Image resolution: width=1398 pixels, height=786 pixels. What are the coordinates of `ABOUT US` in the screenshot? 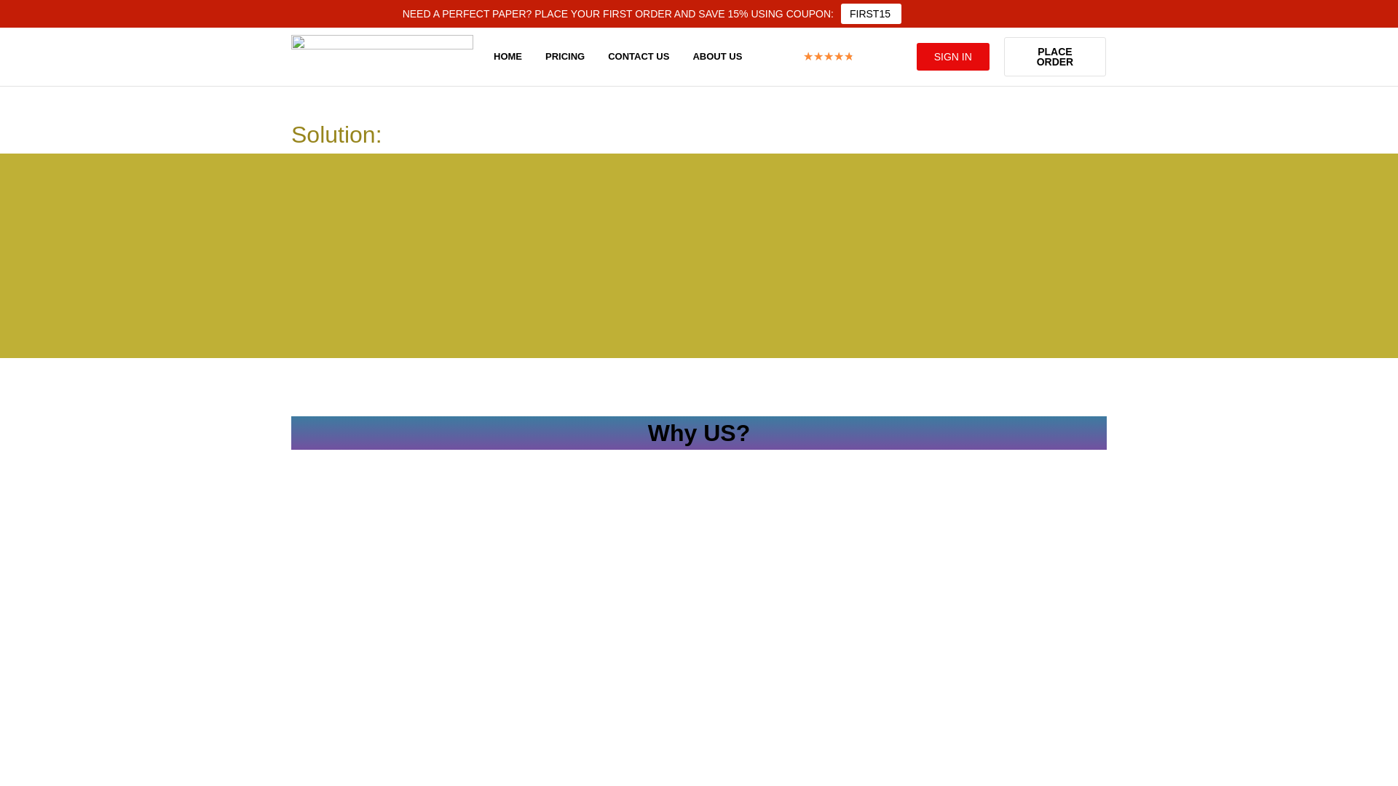 It's located at (716, 57).